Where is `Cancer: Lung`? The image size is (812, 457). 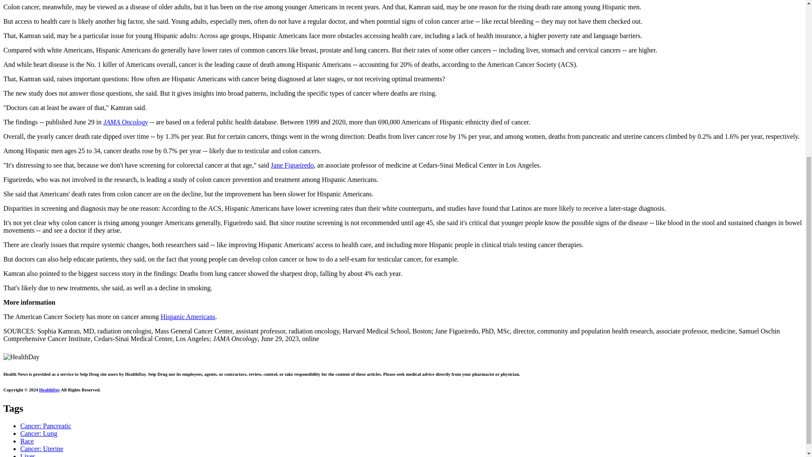 Cancer: Lung is located at coordinates (39, 433).